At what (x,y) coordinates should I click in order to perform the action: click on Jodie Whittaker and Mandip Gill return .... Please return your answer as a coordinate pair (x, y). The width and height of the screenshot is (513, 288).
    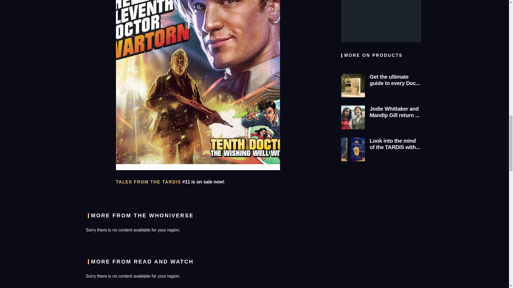
    Looking at the image, I should click on (381, 119).